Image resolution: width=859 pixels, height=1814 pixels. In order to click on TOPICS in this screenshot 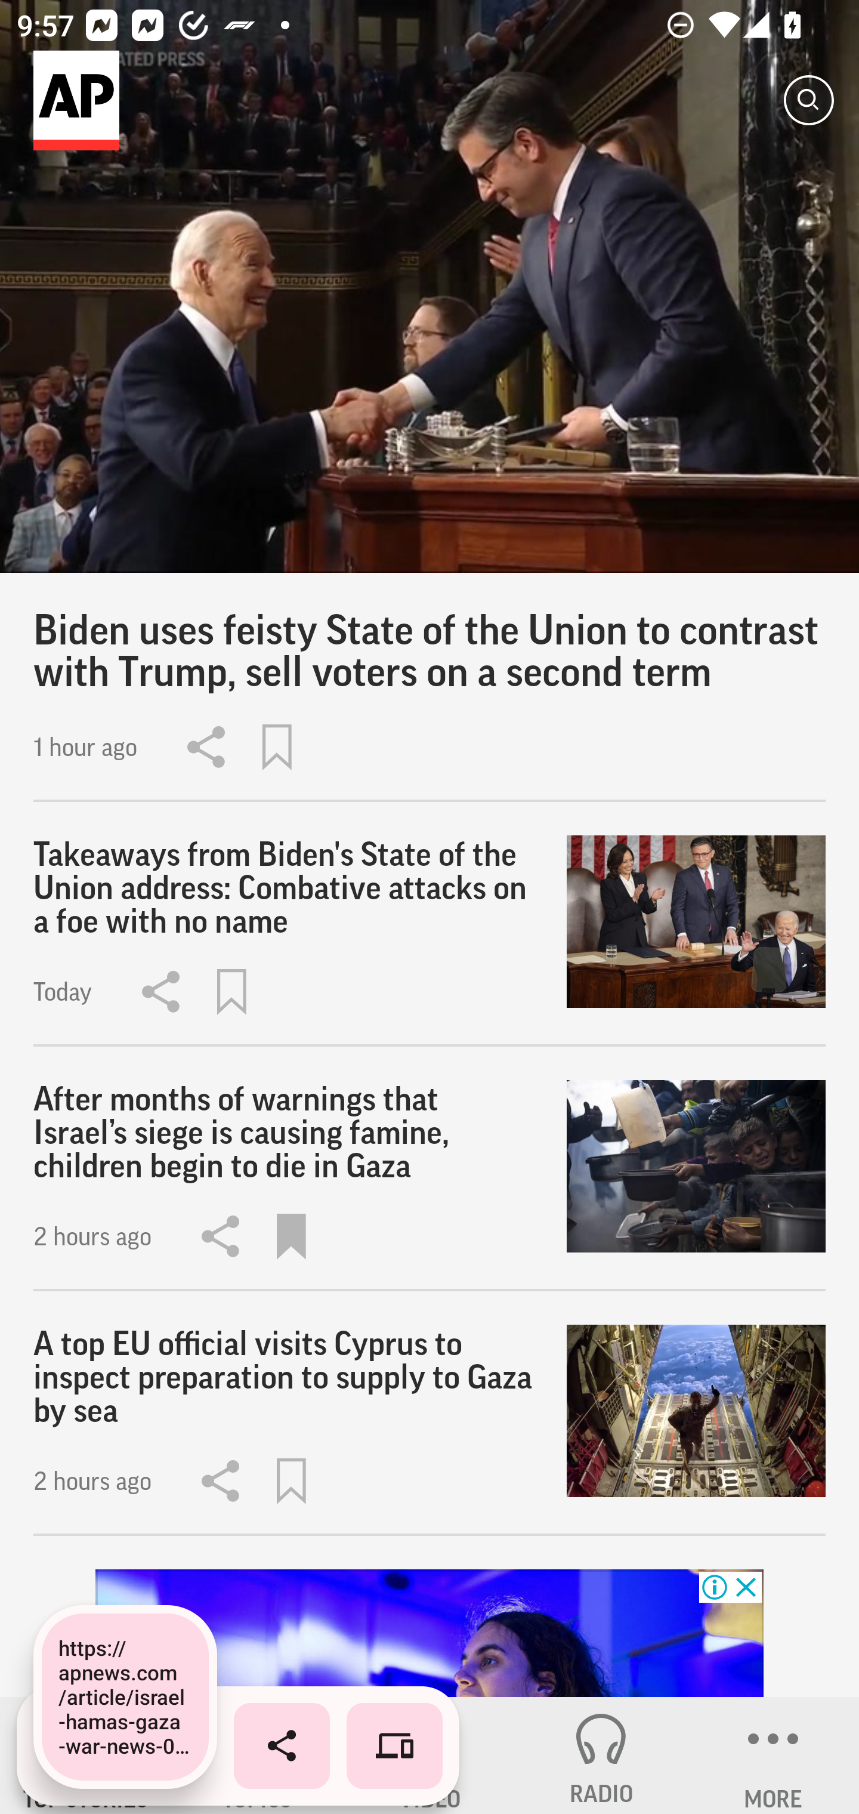, I will do `click(258, 1756)`.